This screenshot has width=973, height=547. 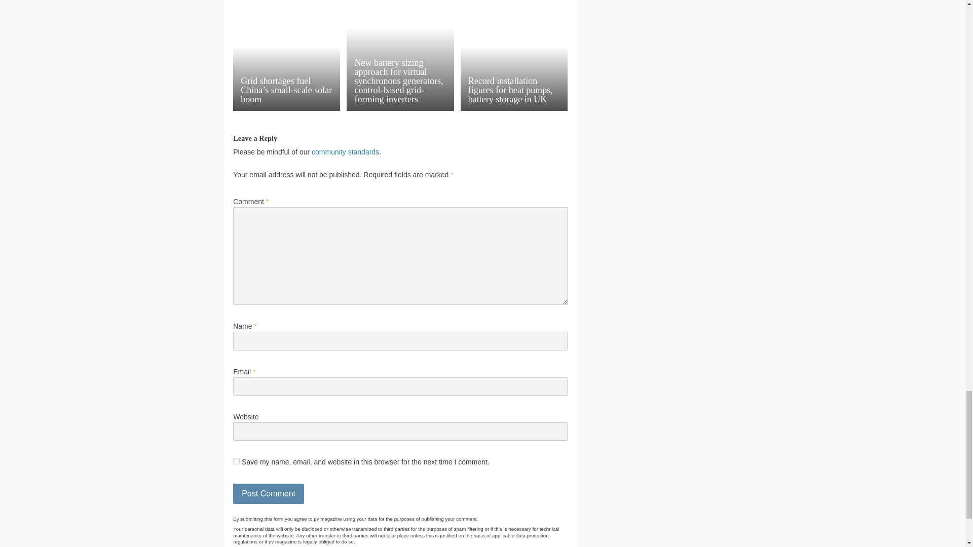 I want to click on yes, so click(x=236, y=461).